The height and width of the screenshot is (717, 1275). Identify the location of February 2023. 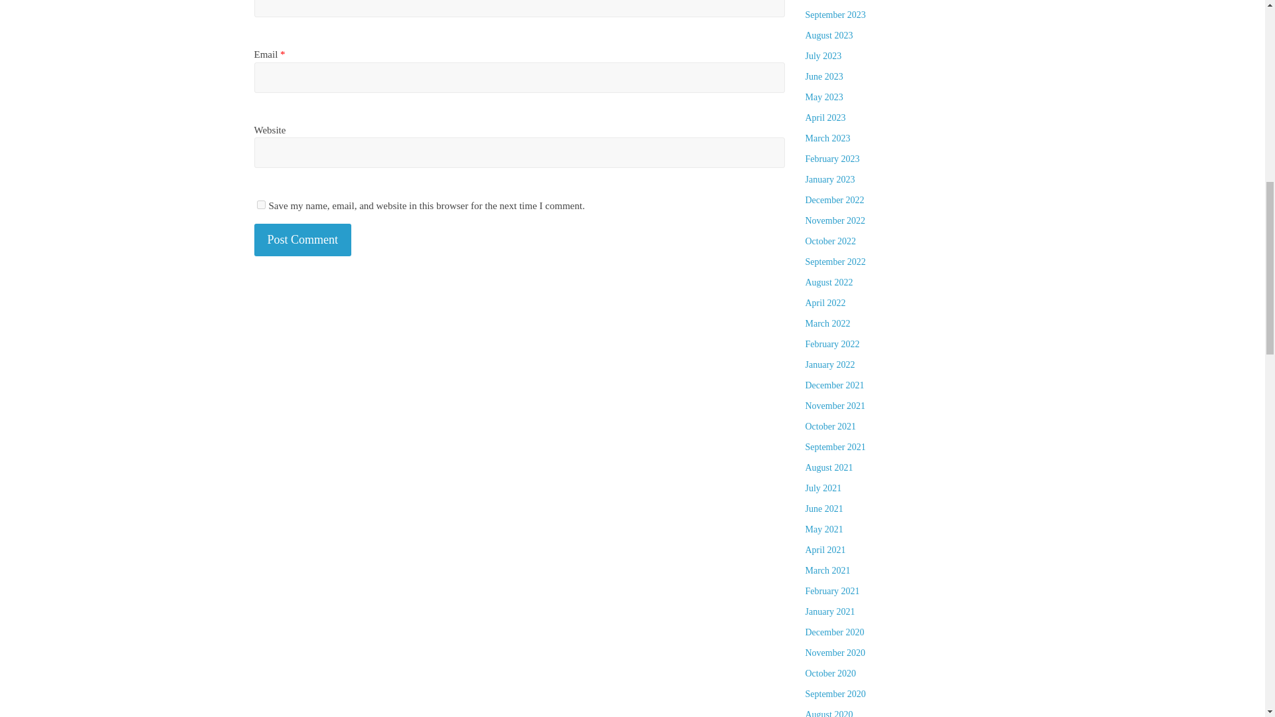
(831, 159).